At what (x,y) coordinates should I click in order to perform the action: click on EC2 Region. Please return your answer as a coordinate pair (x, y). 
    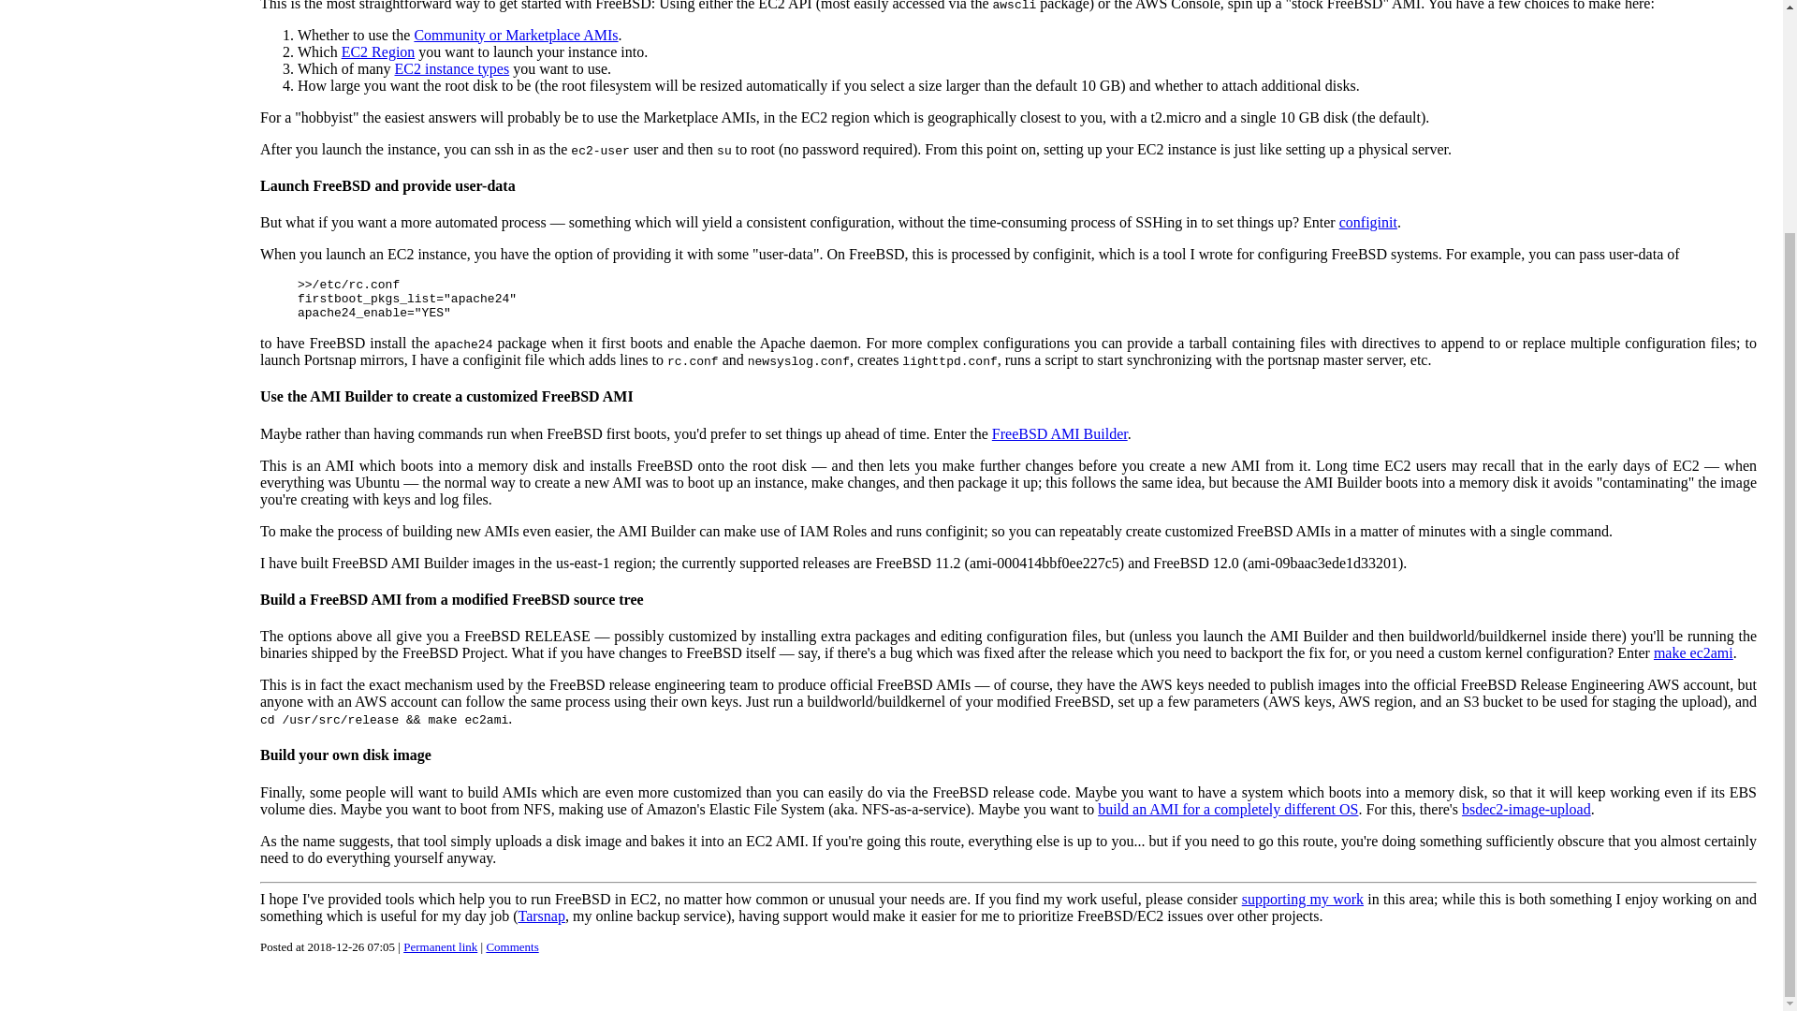
    Looking at the image, I should click on (378, 51).